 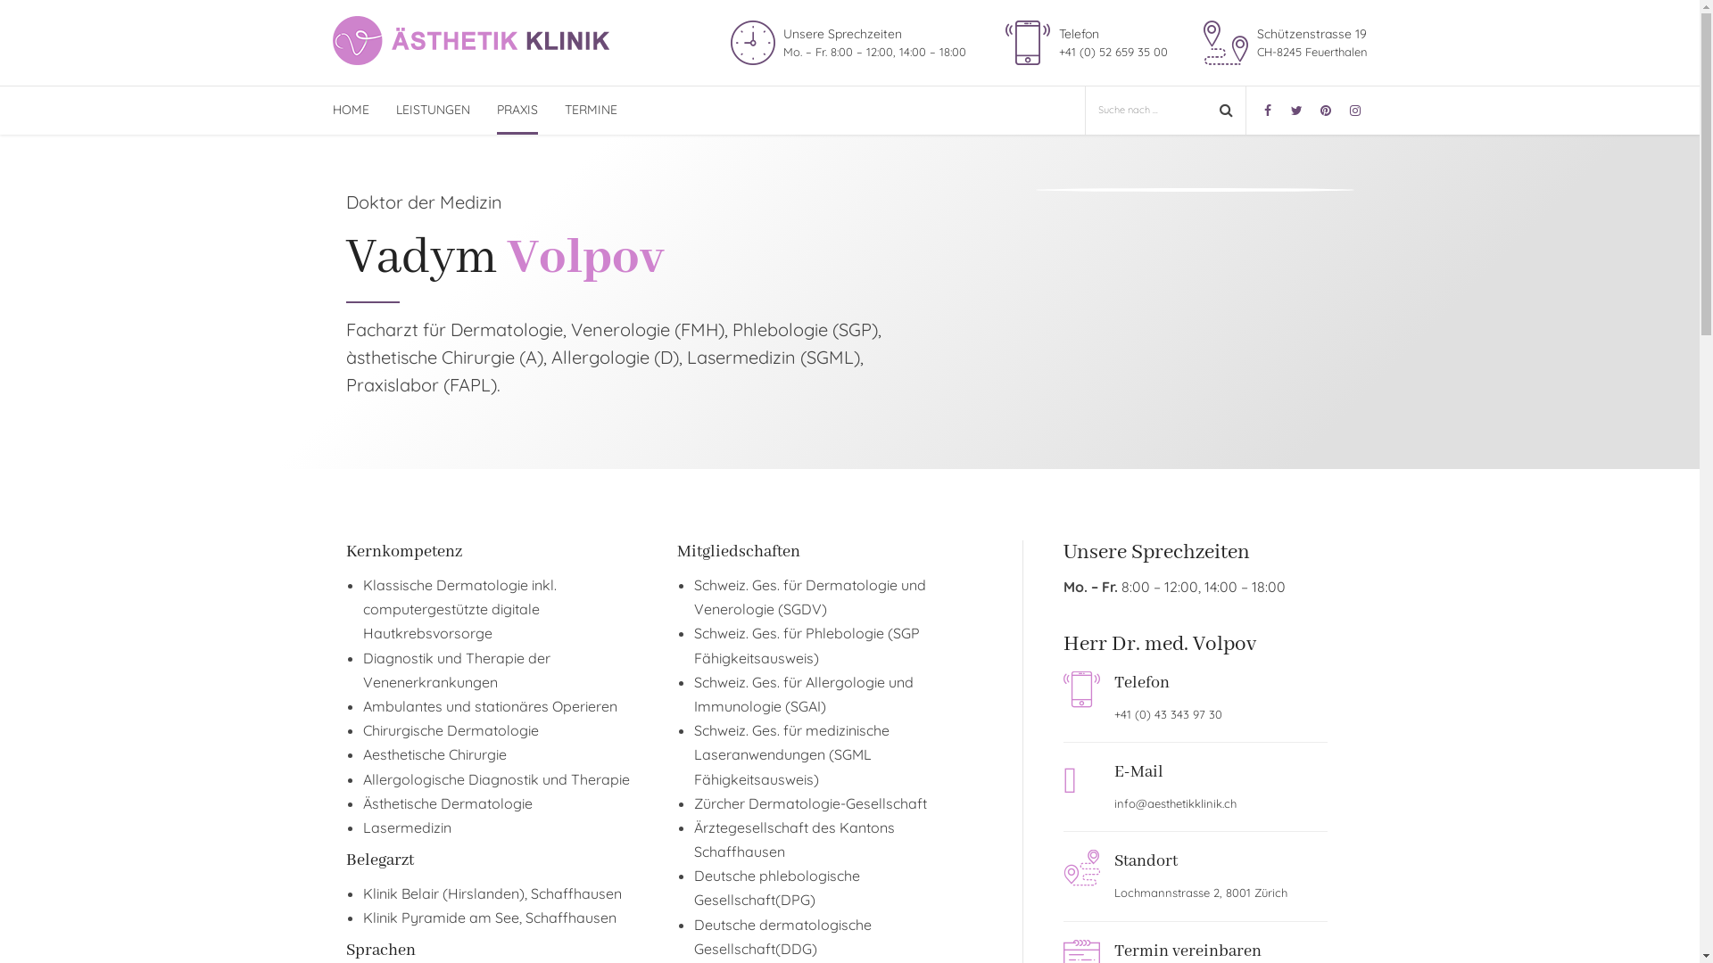 What do you see at coordinates (591, 111) in the screenshot?
I see `TERMINE` at bounding box center [591, 111].